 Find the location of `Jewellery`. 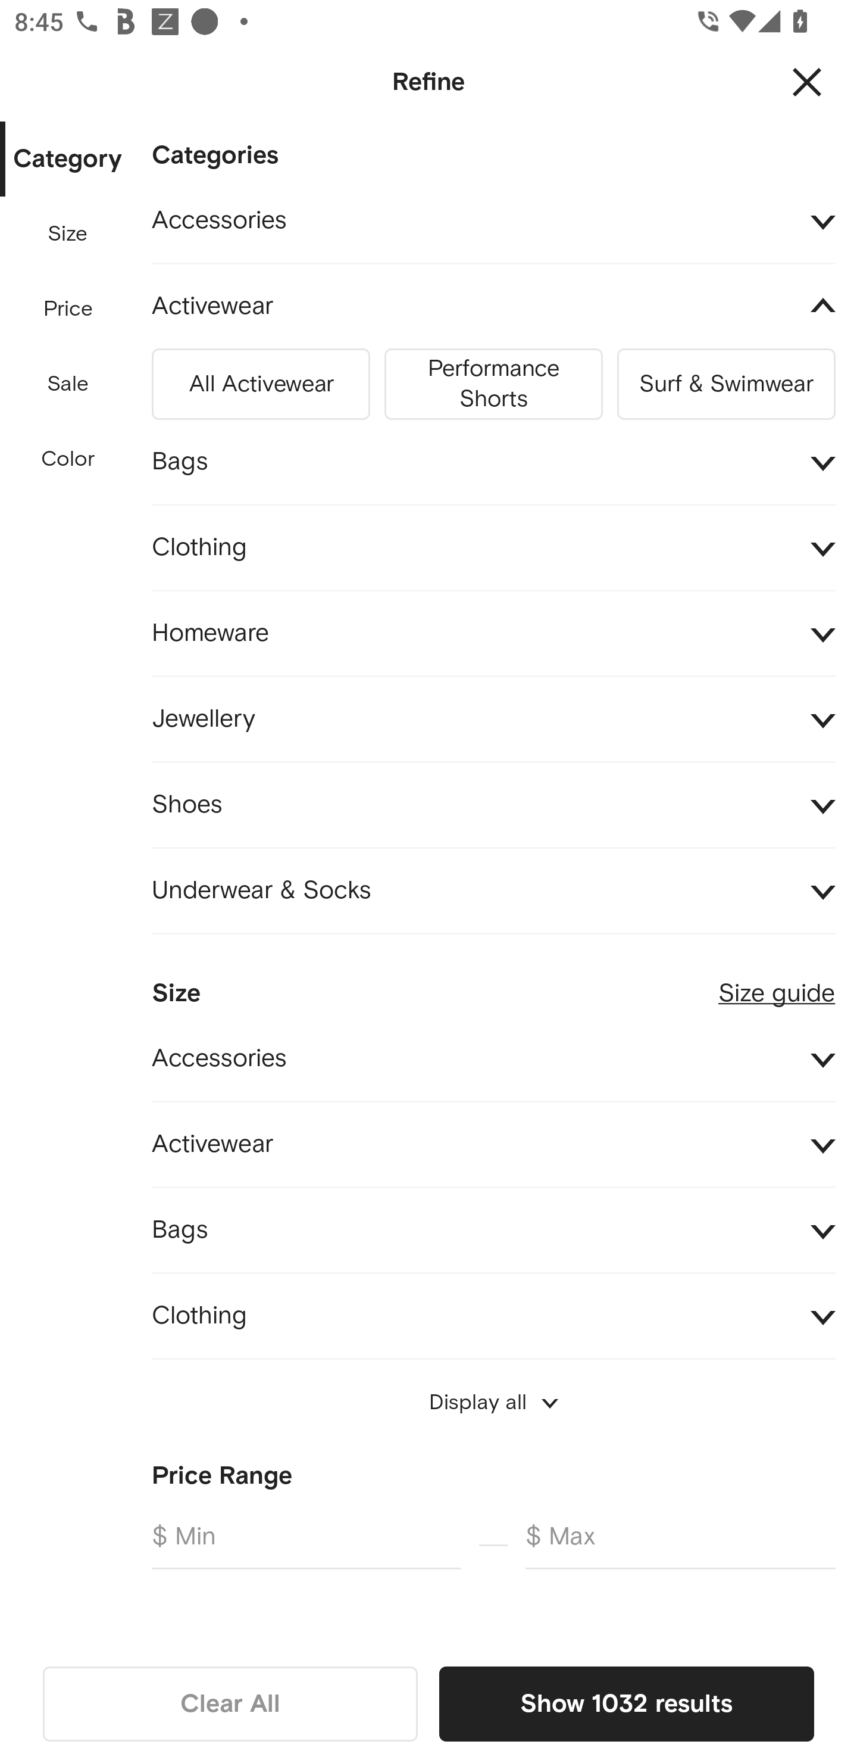

Jewellery is located at coordinates (493, 719).